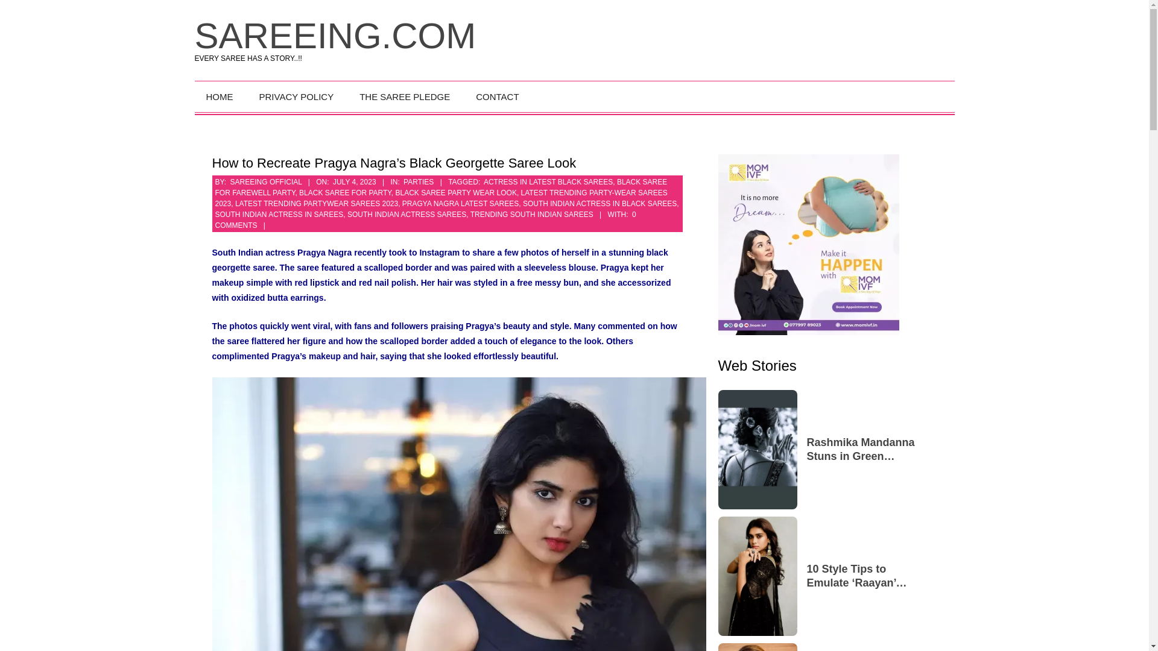  I want to click on SOUTH INDIAN ACTRESS IN SAREES, so click(279, 214).